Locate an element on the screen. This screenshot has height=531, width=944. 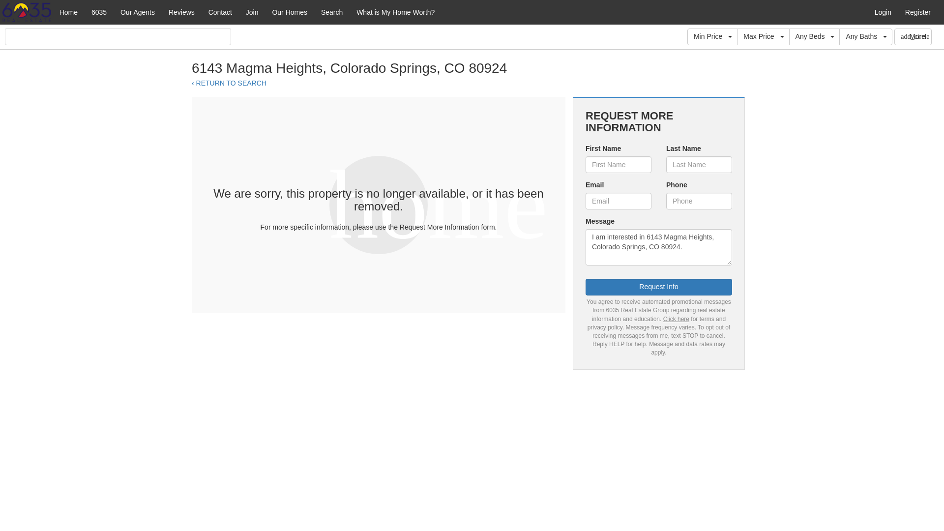
Our Agents is located at coordinates (137, 12).